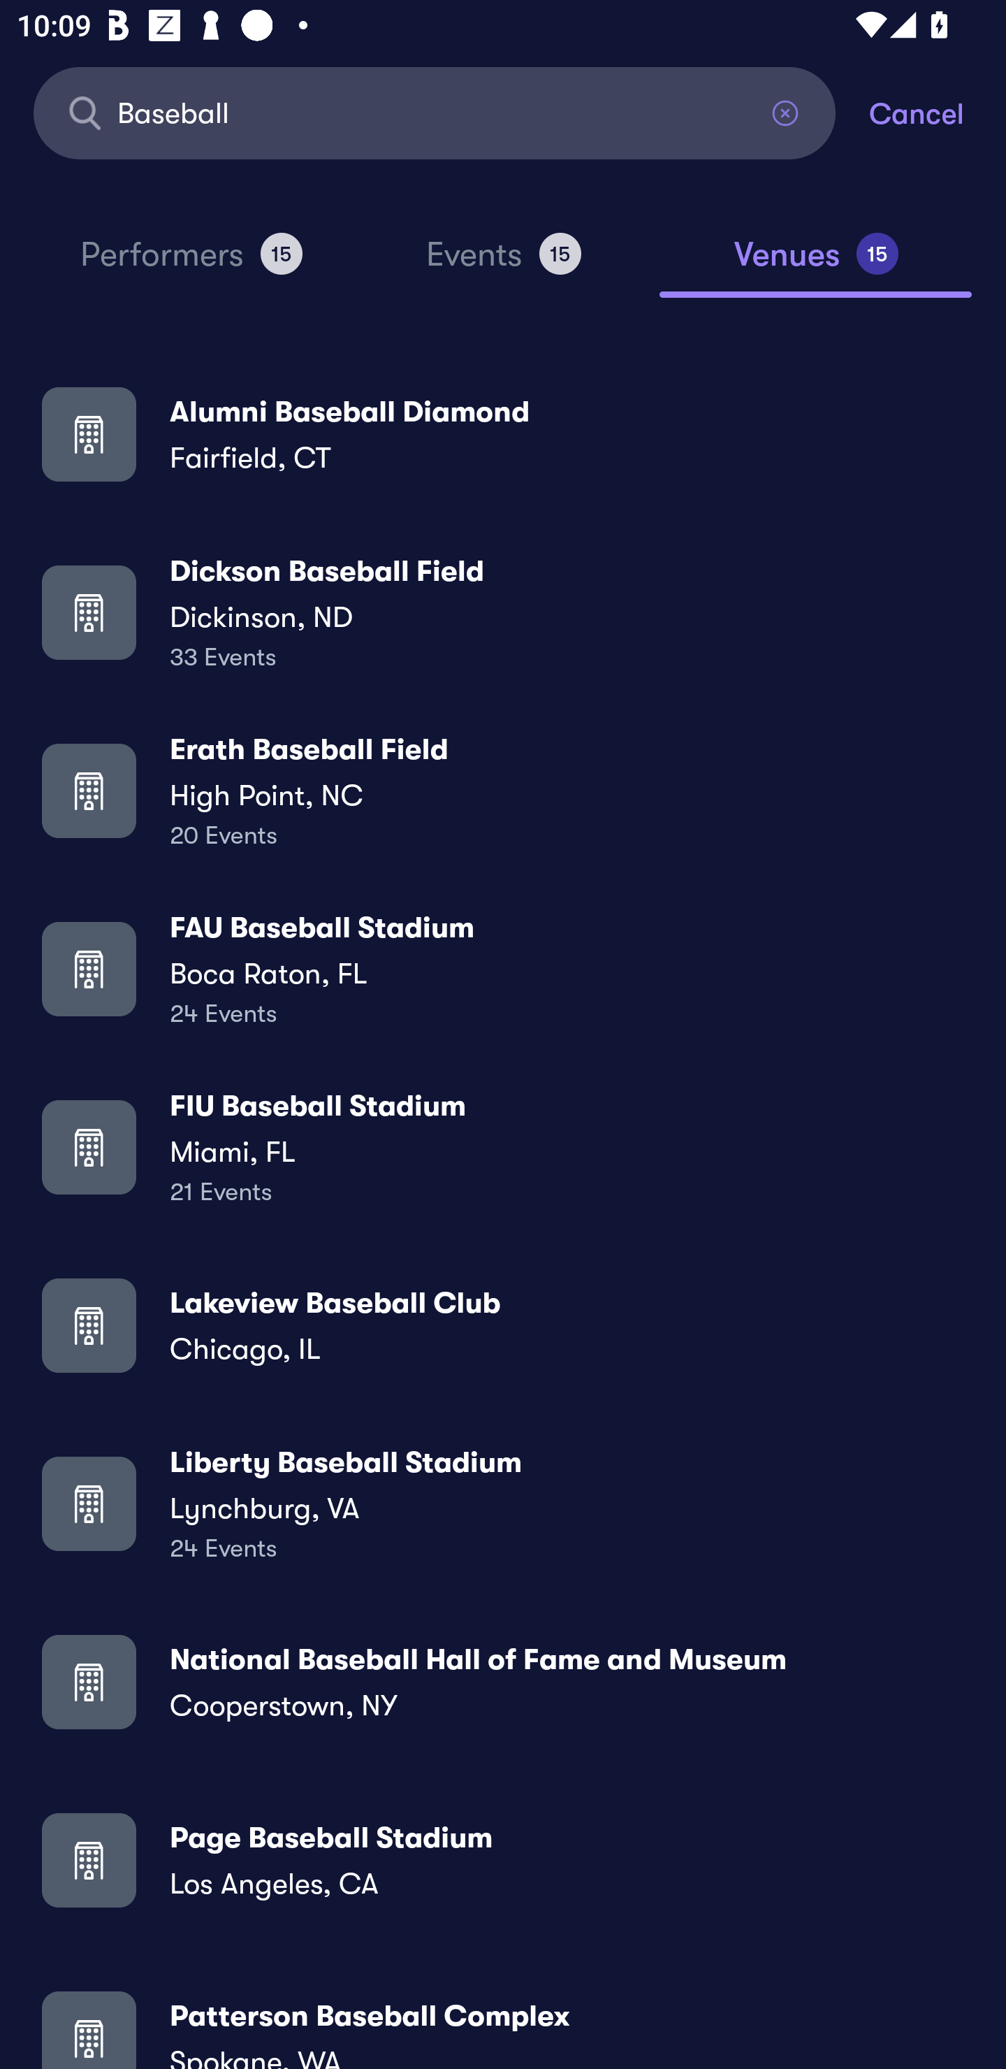 The image size is (1006, 2069). I want to click on Liberty Baseball Stadium Lynchburg, VA 24 Events, so click(503, 1503).